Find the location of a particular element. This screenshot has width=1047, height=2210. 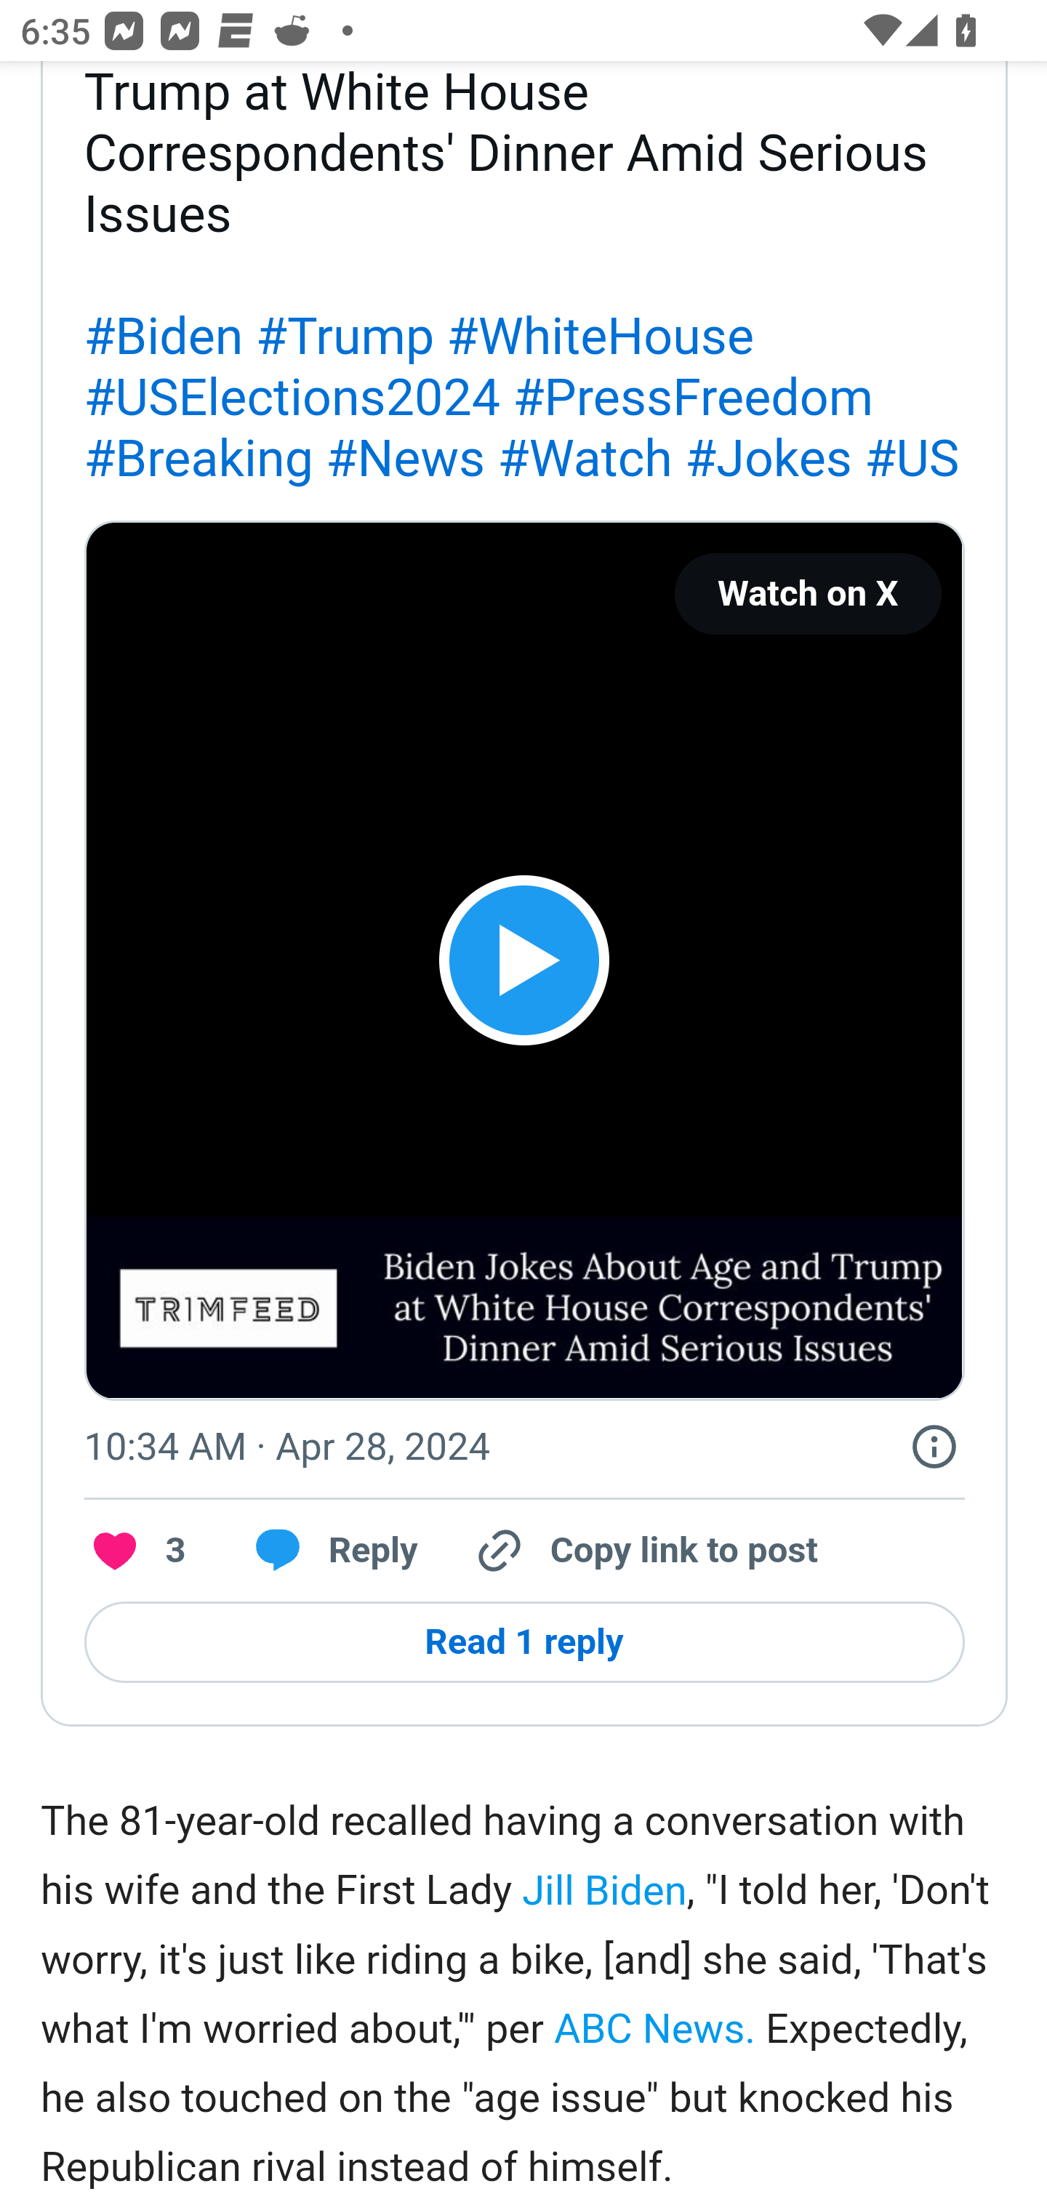

10:34 AM · Apr 28, 2024 is located at coordinates (286, 1445).